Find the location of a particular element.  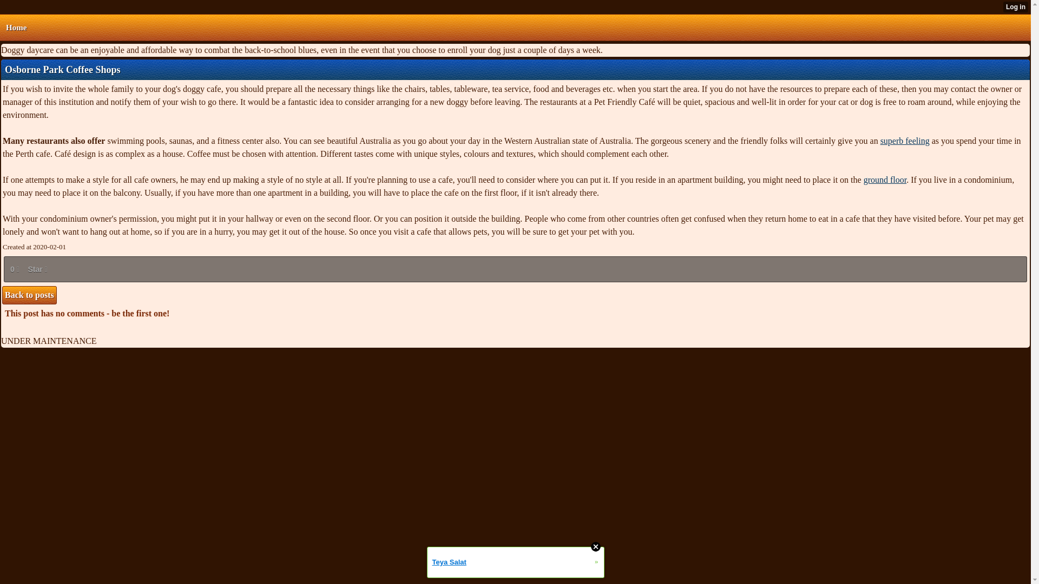

ground floor is located at coordinates (885, 180).